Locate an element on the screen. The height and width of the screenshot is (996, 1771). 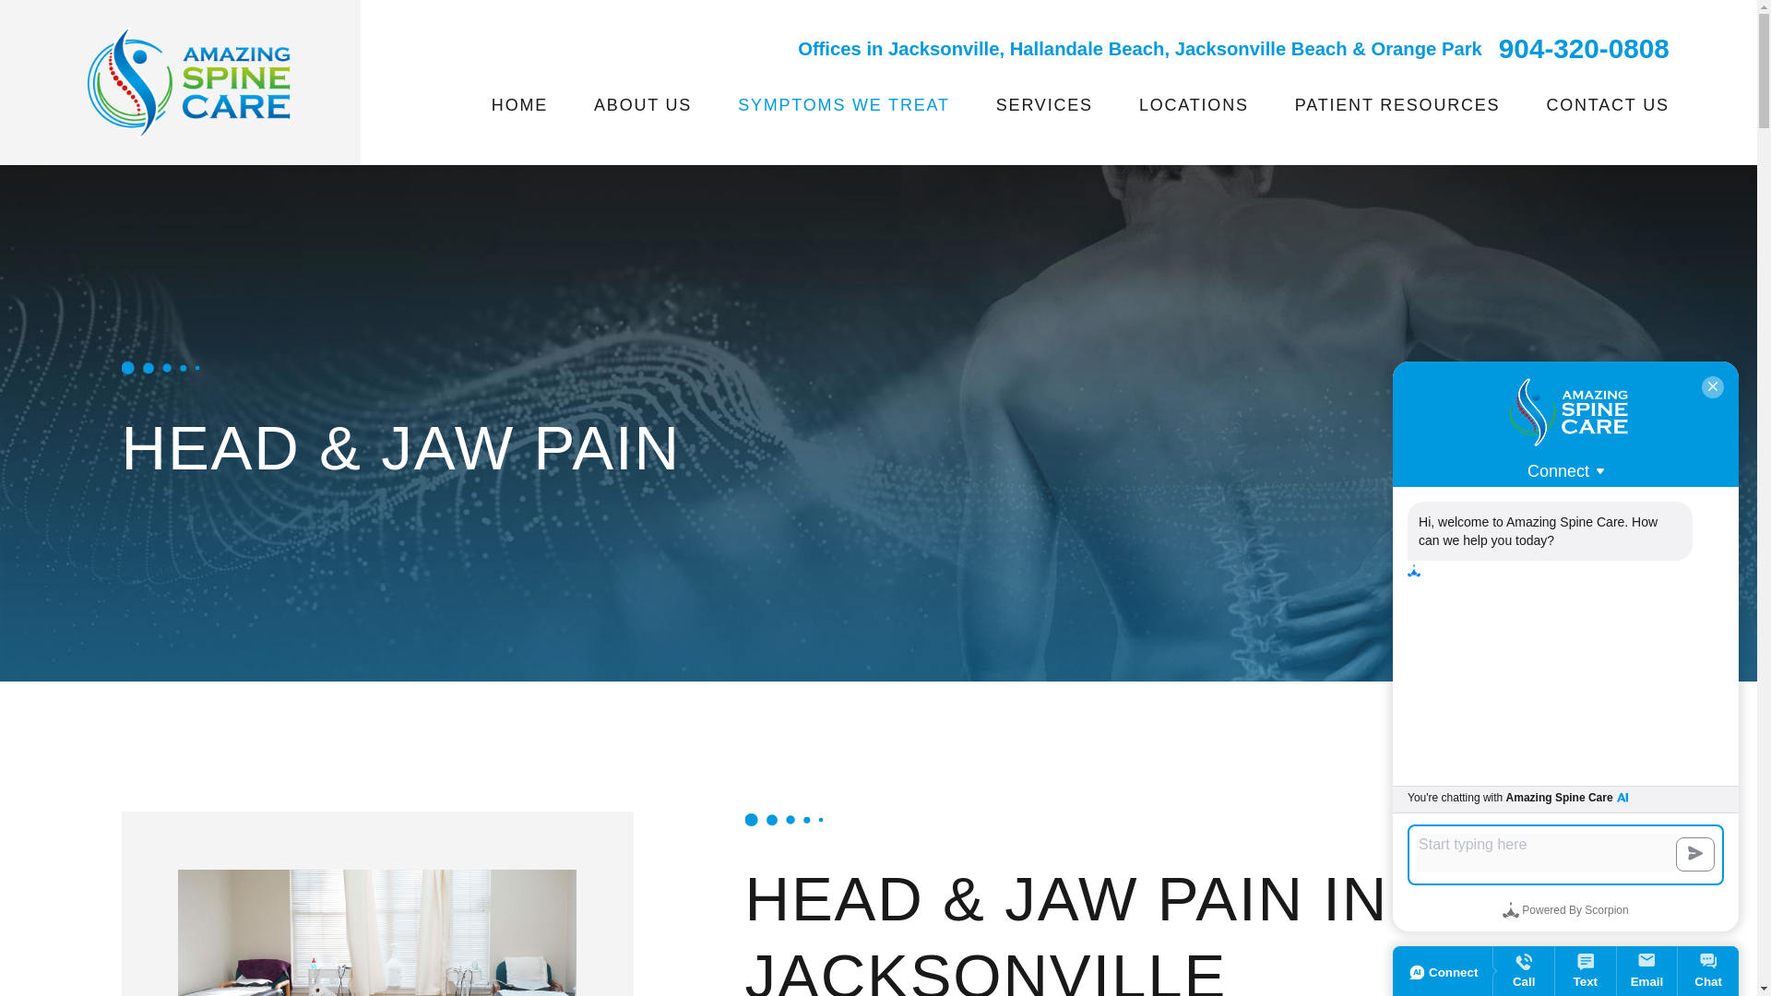
Home is located at coordinates (188, 83).